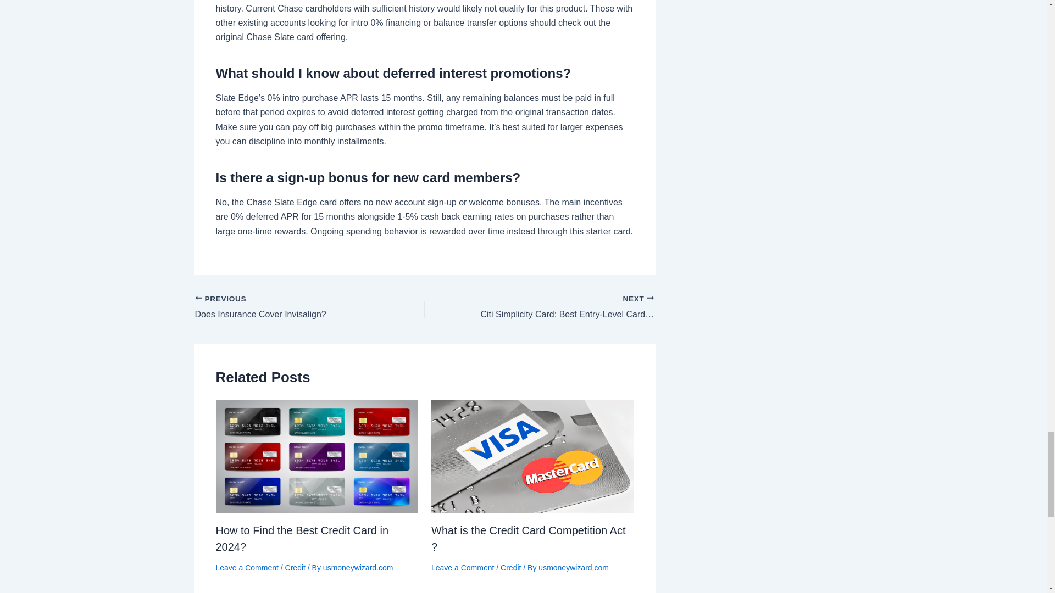 The height and width of the screenshot is (593, 1055). Describe the element at coordinates (358, 568) in the screenshot. I see `View all posts by usmoneywizard.com` at that location.